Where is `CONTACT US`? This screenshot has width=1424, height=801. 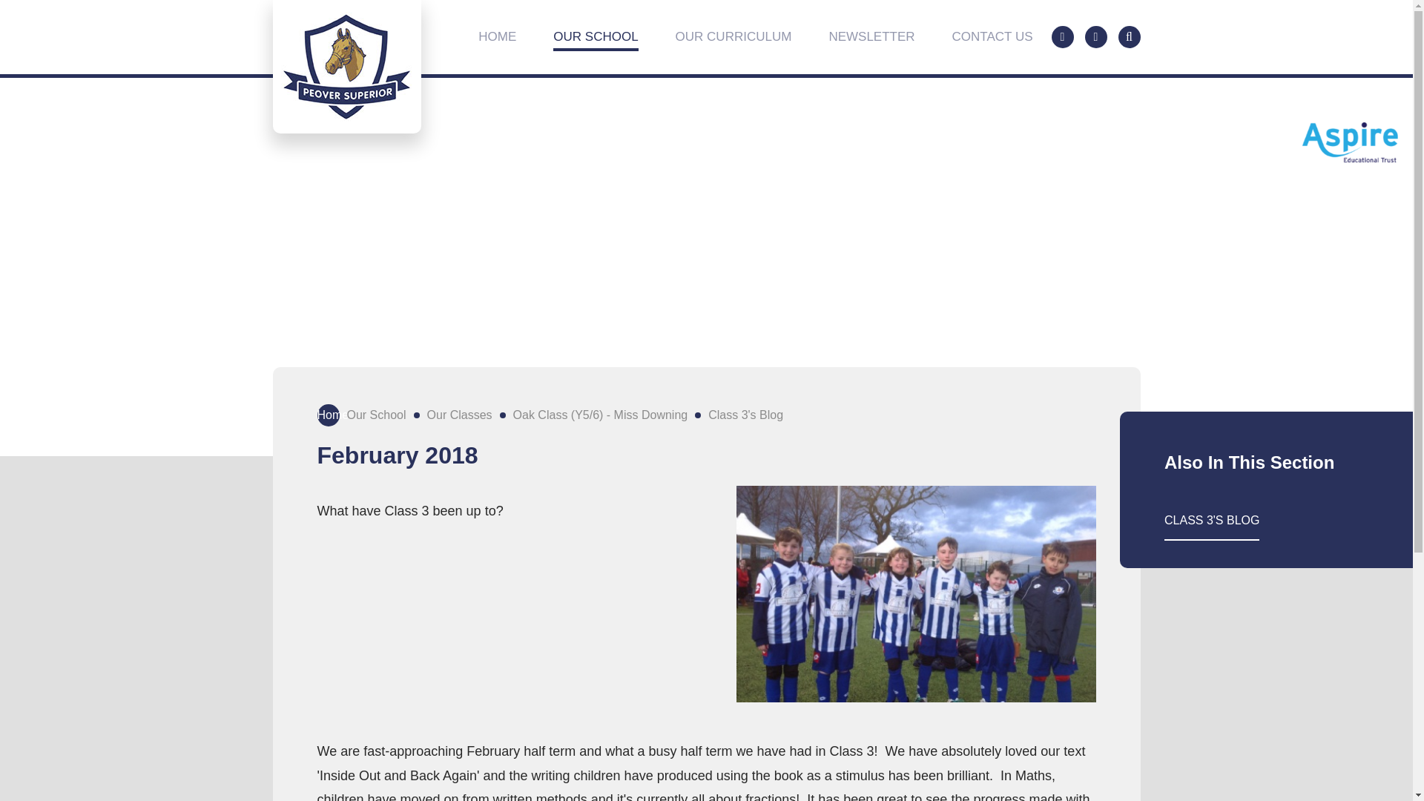
CONTACT US is located at coordinates (992, 37).